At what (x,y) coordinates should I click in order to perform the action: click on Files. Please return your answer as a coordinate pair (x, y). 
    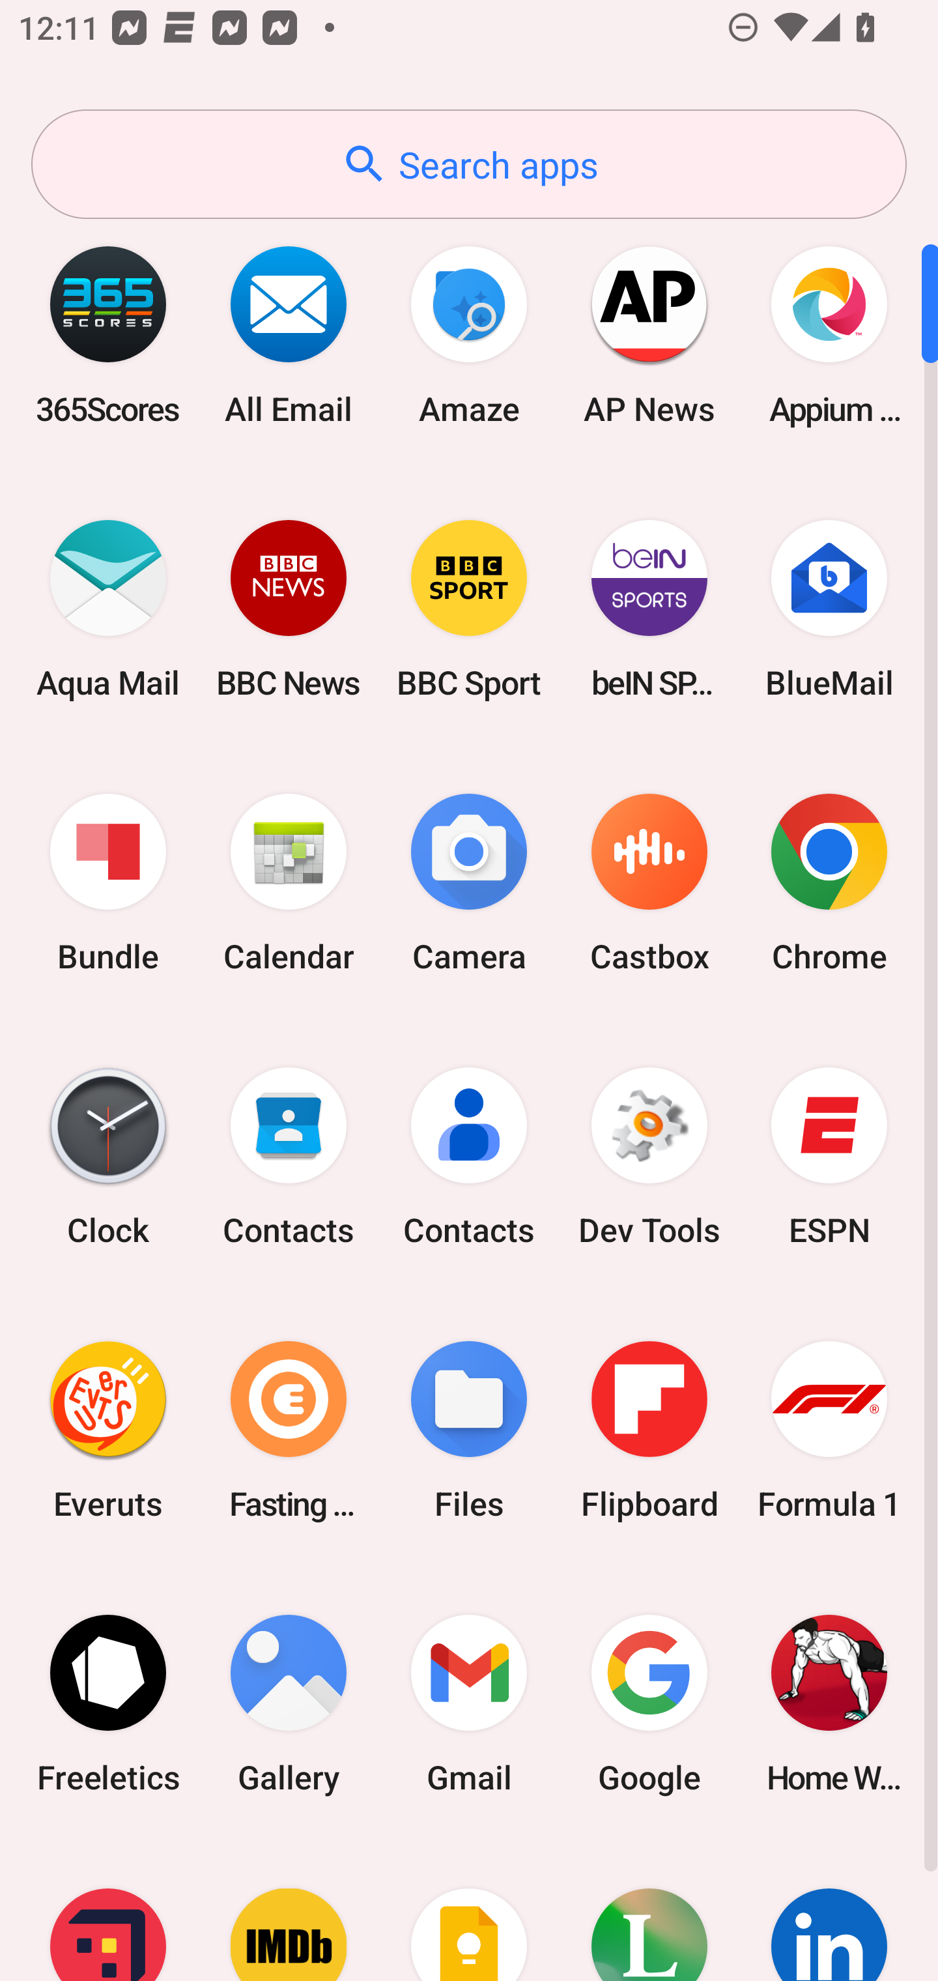
    Looking at the image, I should click on (469, 1430).